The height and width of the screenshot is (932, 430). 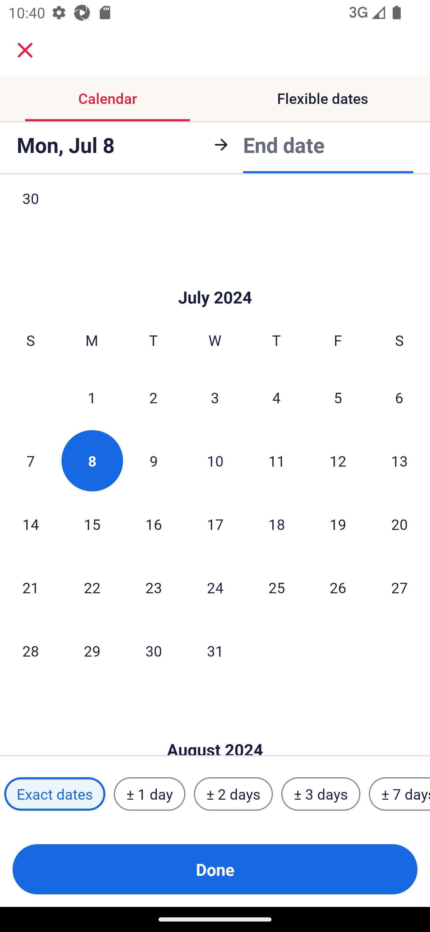 What do you see at coordinates (92, 587) in the screenshot?
I see `22 Monday, July 22, 2024` at bounding box center [92, 587].